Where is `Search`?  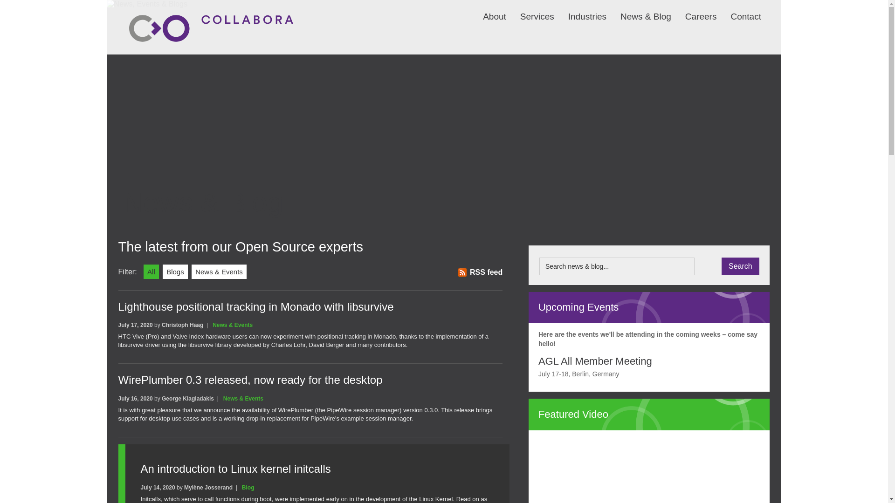
Search is located at coordinates (740, 266).